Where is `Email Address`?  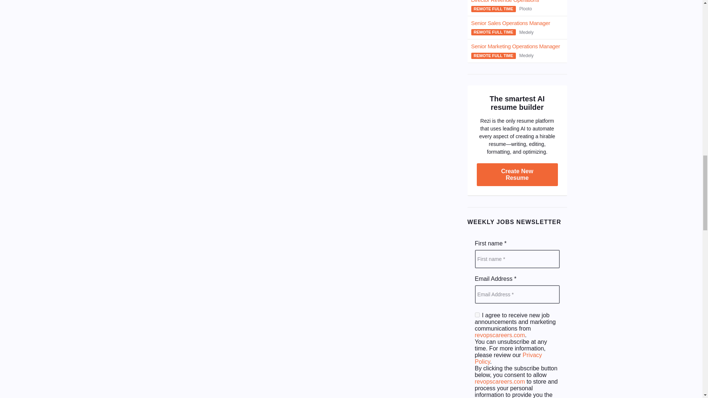 Email Address is located at coordinates (517, 294).